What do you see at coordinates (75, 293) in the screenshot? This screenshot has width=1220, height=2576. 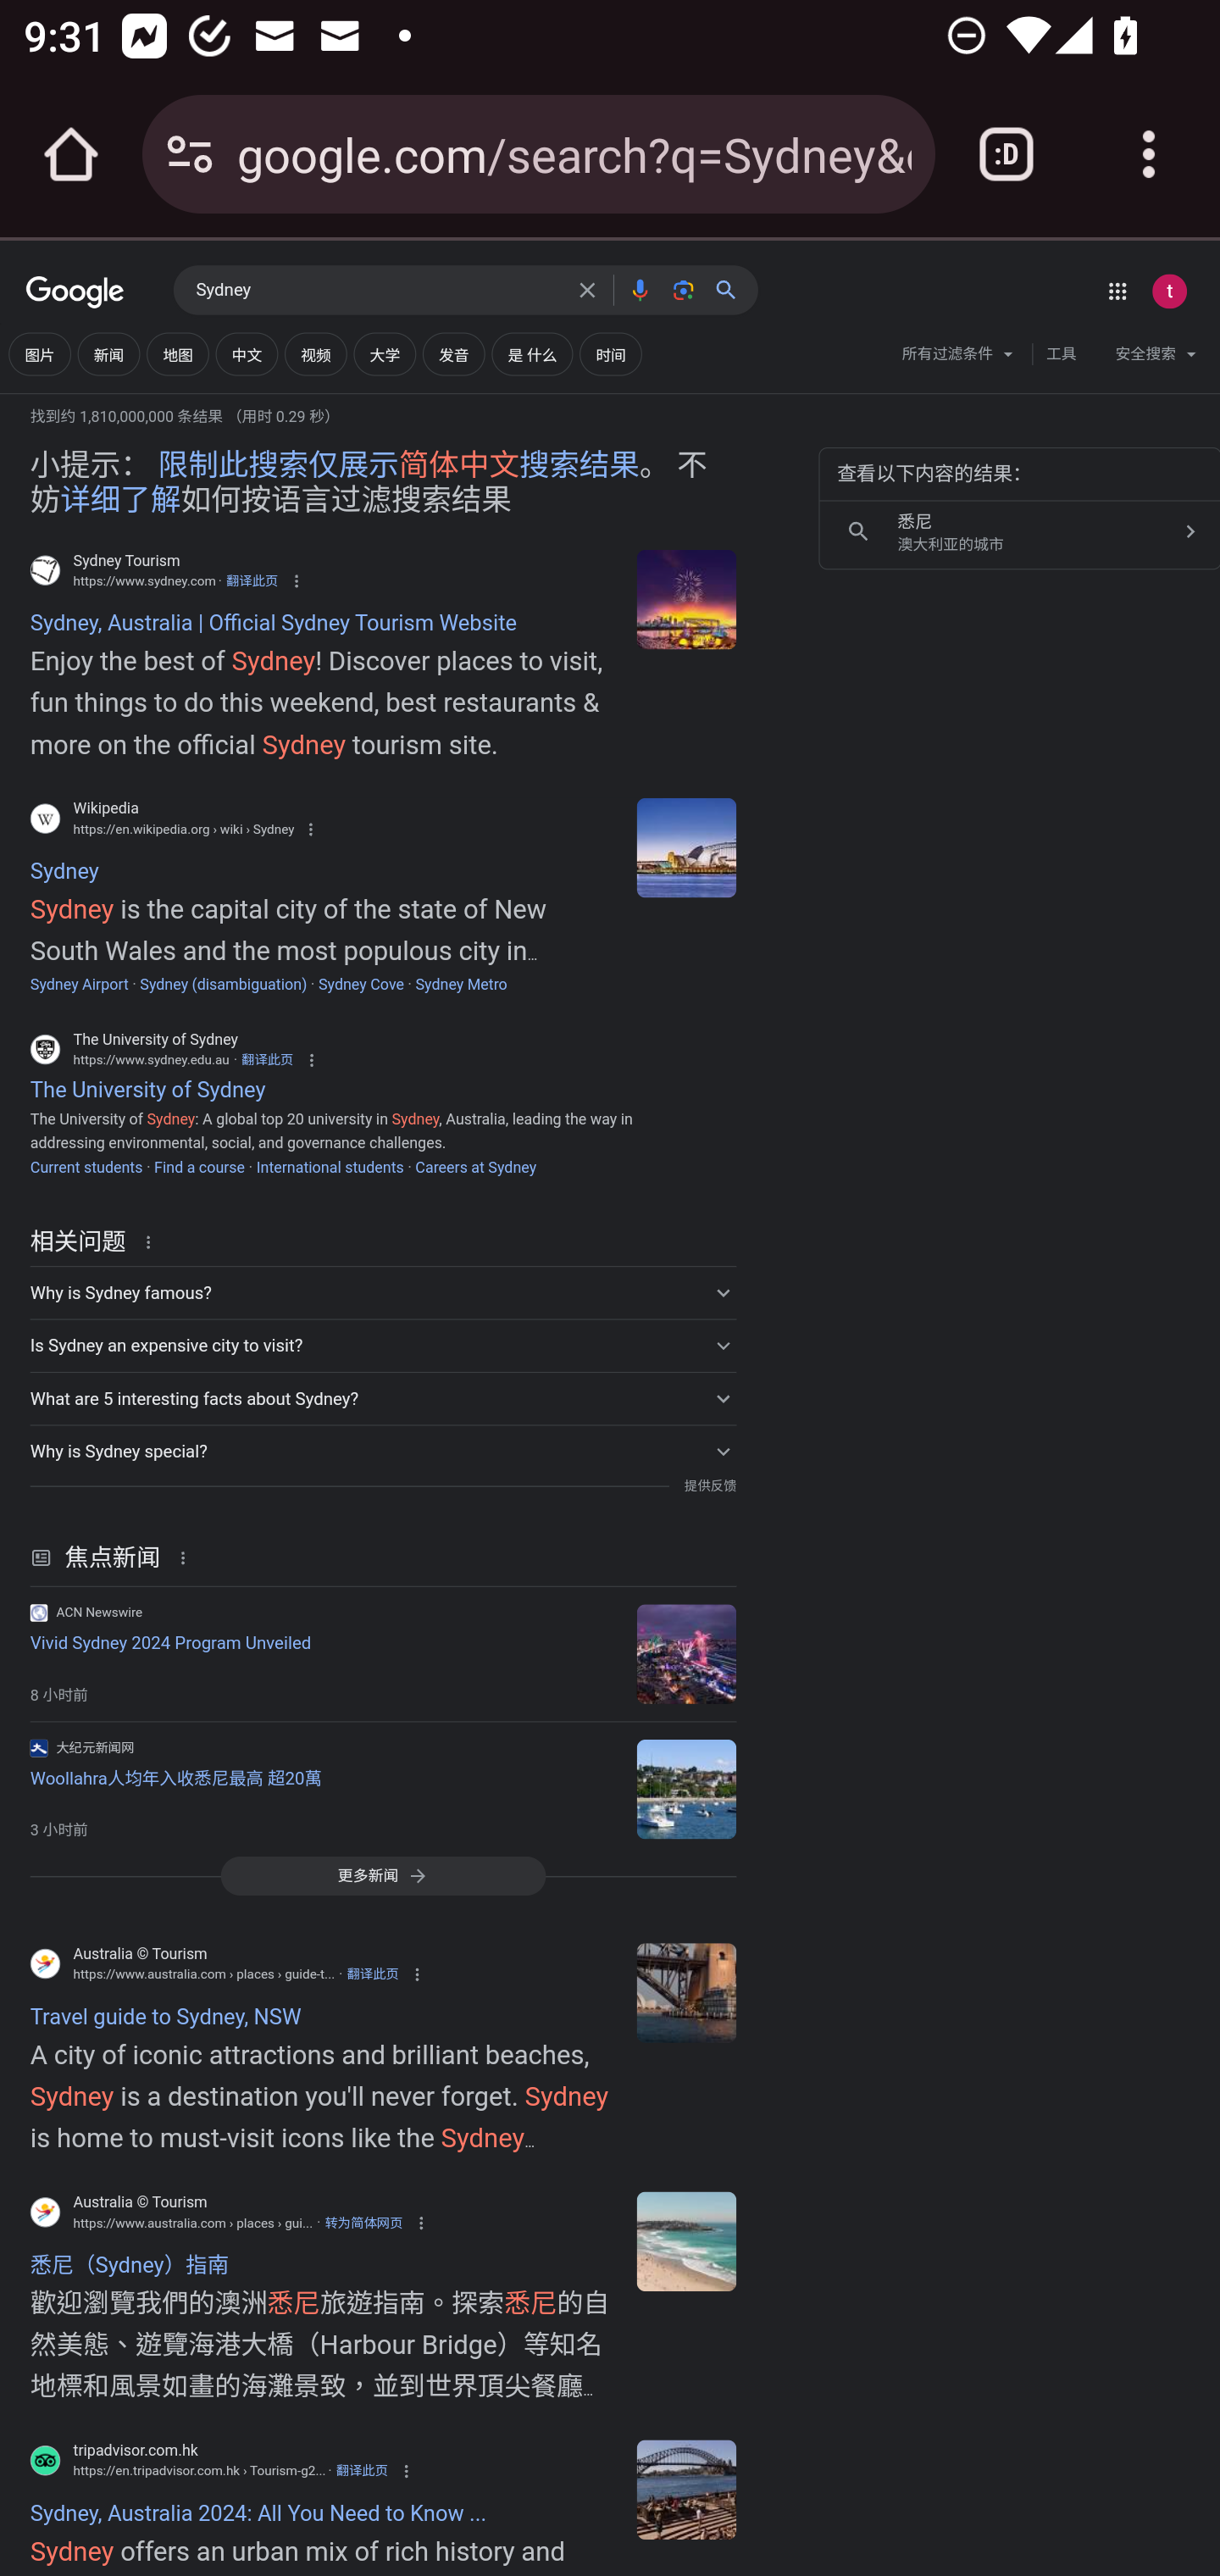 I see `Google` at bounding box center [75, 293].